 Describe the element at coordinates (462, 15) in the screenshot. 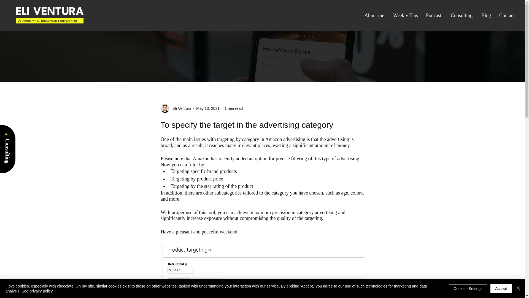

I see `Consulting` at that location.